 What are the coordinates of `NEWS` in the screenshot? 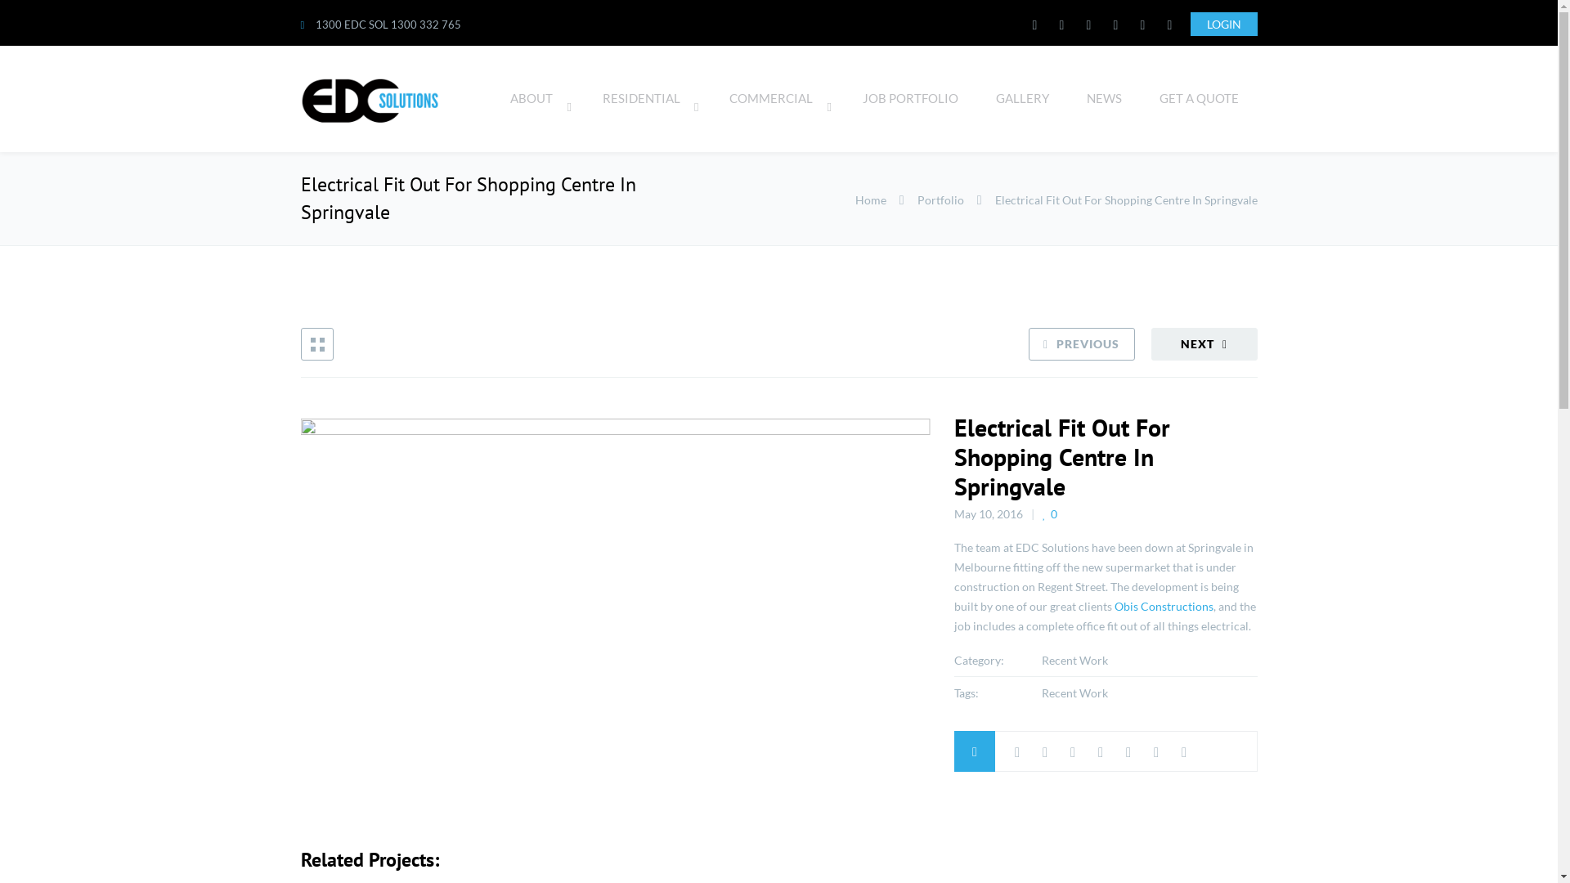 It's located at (1104, 99).